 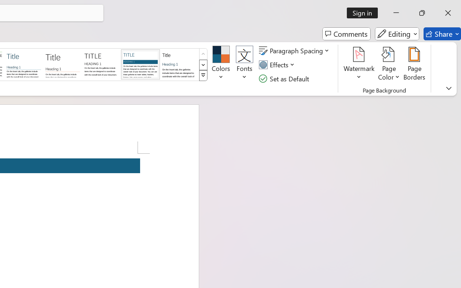 What do you see at coordinates (295, 51) in the screenshot?
I see `Paragraph Spacing` at bounding box center [295, 51].